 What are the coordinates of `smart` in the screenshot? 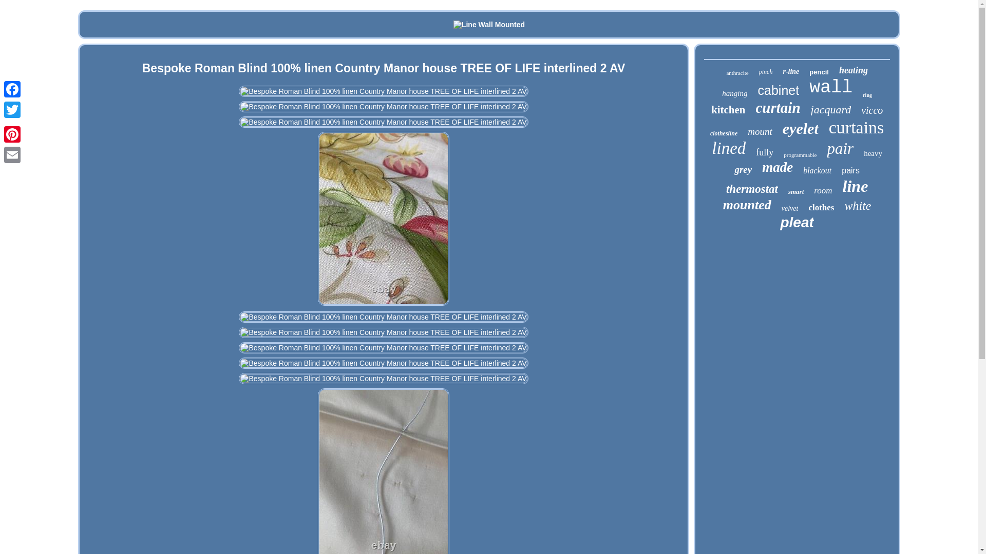 It's located at (795, 192).